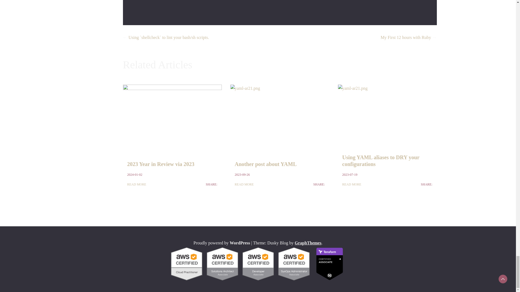 The image size is (520, 292). Describe the element at coordinates (265, 164) in the screenshot. I see `Another post about YAML` at that location.